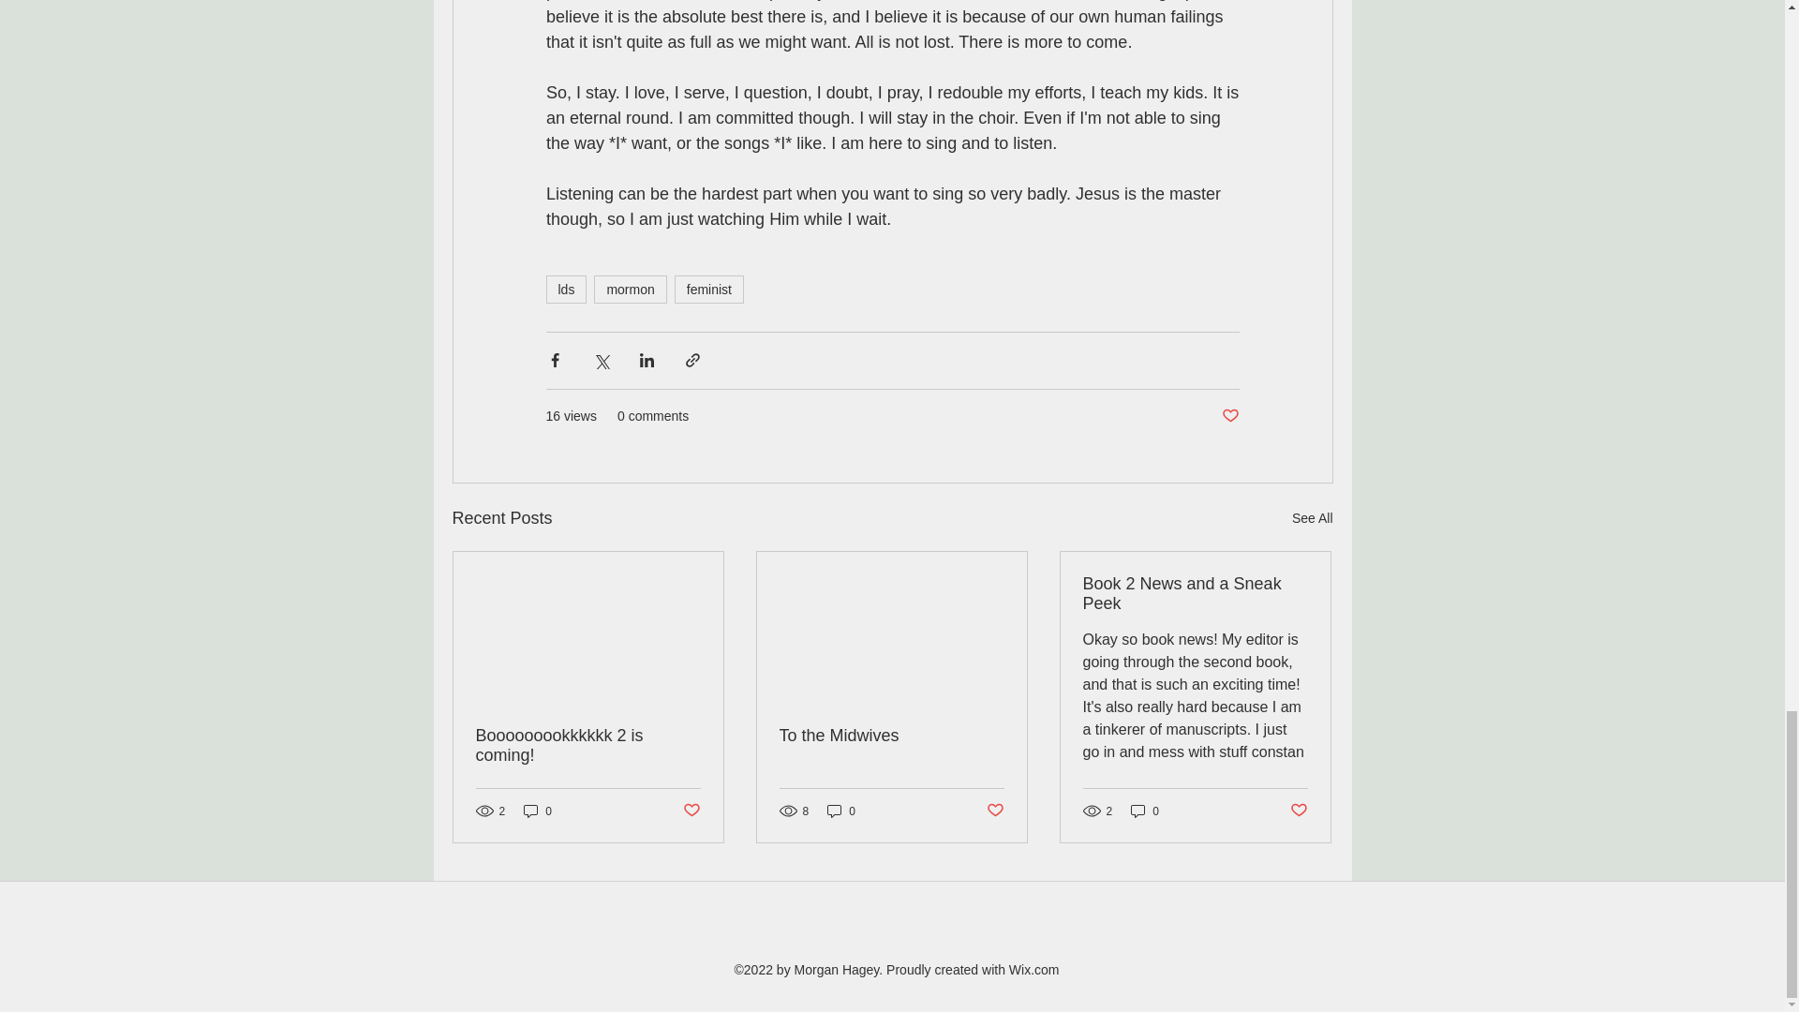 This screenshot has width=1799, height=1012. Describe the element at coordinates (891, 736) in the screenshot. I see `To the Midwives` at that location.